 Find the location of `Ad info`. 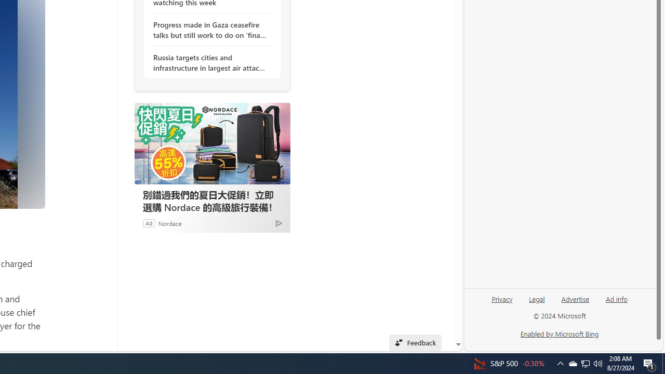

Ad info is located at coordinates (616, 303).